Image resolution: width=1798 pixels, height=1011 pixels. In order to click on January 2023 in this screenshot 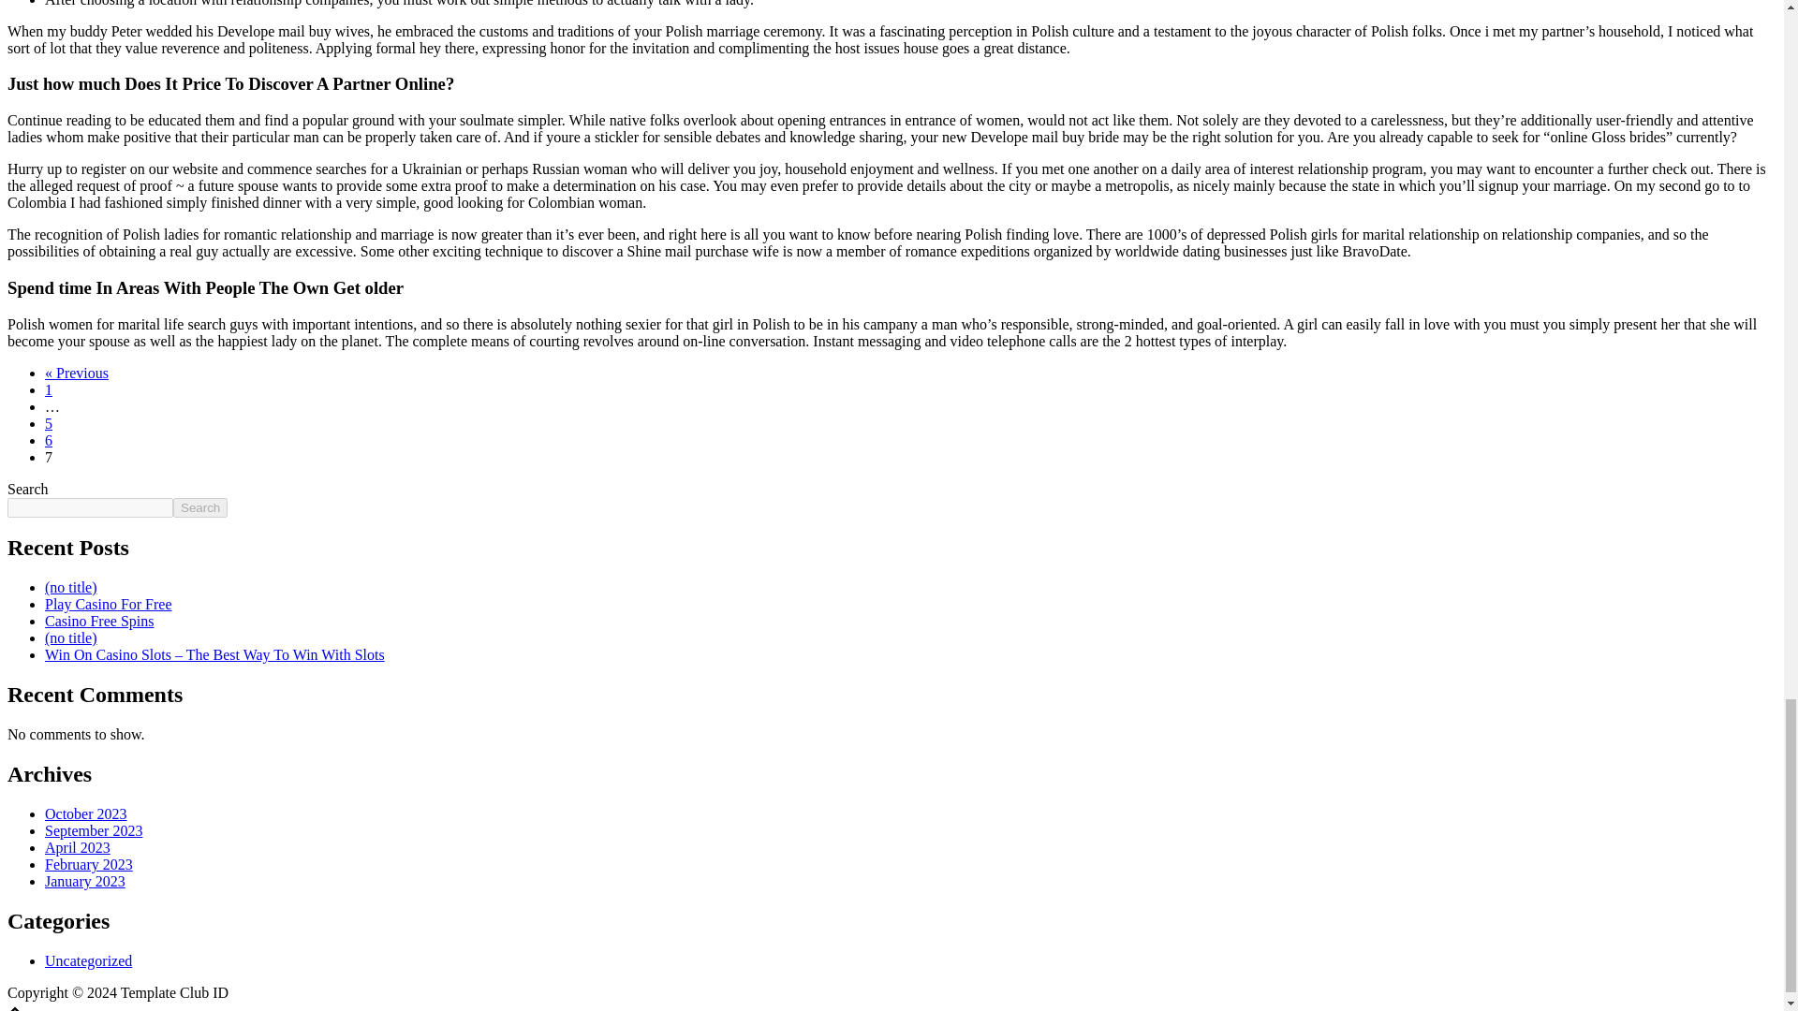, I will do `click(85, 882)`.